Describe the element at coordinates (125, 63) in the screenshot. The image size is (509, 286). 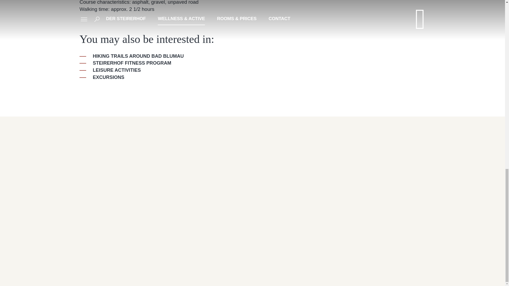
I see `STEIRERHOF FITNESS PROGRAM` at that location.